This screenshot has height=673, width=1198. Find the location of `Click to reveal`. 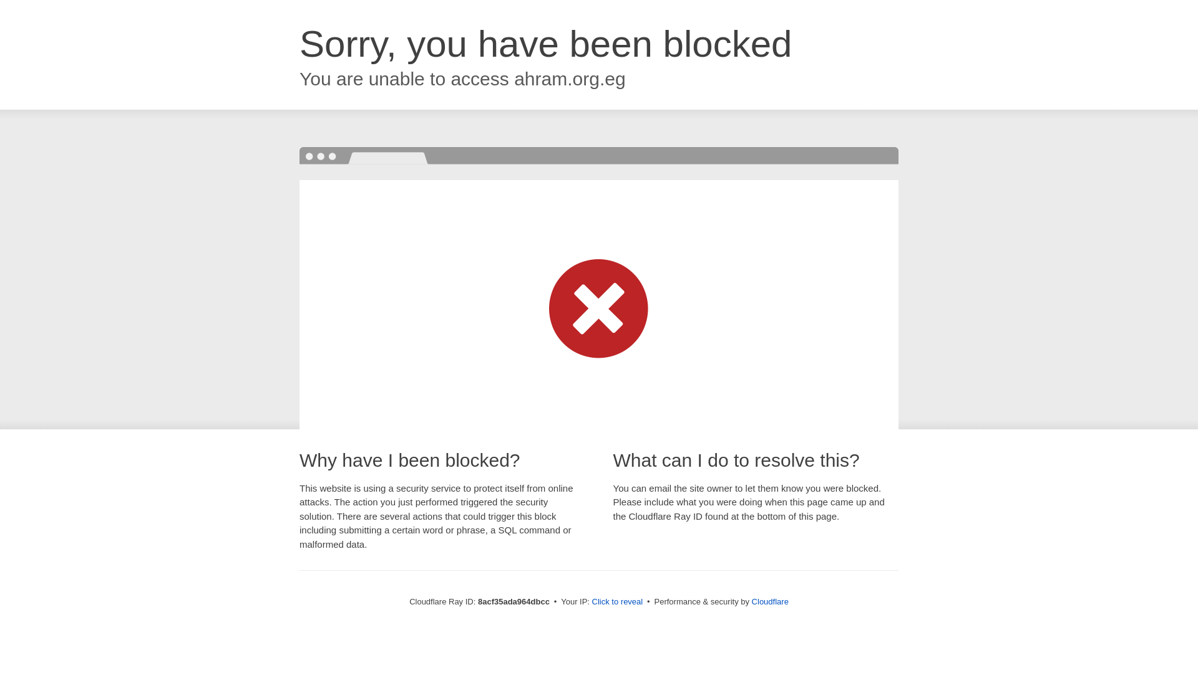

Click to reveal is located at coordinates (618, 602).